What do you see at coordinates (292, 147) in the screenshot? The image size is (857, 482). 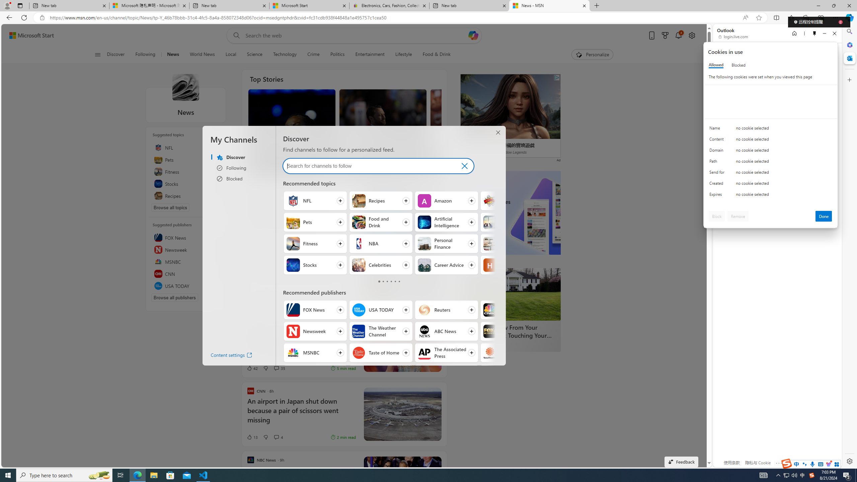 I see `Michelle Obama lifts up Harris while lambasting Trump` at bounding box center [292, 147].